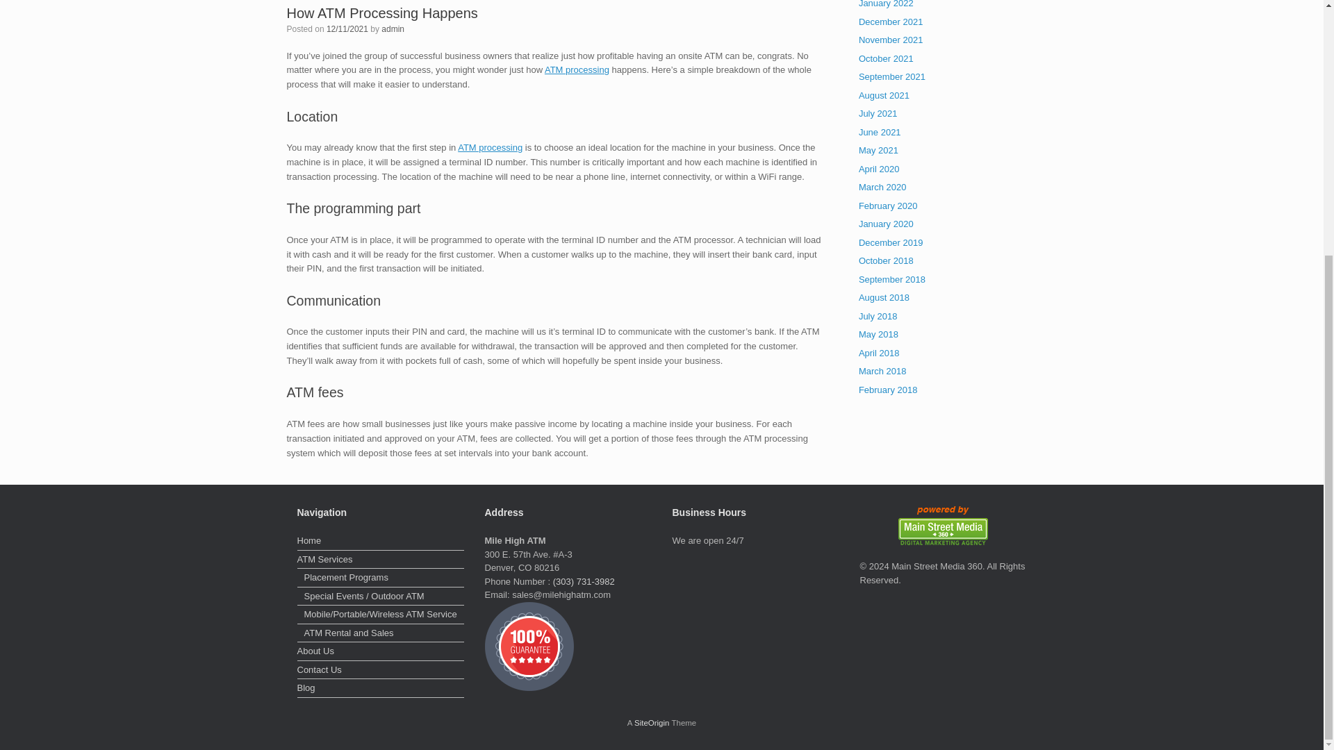 Image resolution: width=1334 pixels, height=750 pixels. I want to click on ATM processing, so click(577, 69).